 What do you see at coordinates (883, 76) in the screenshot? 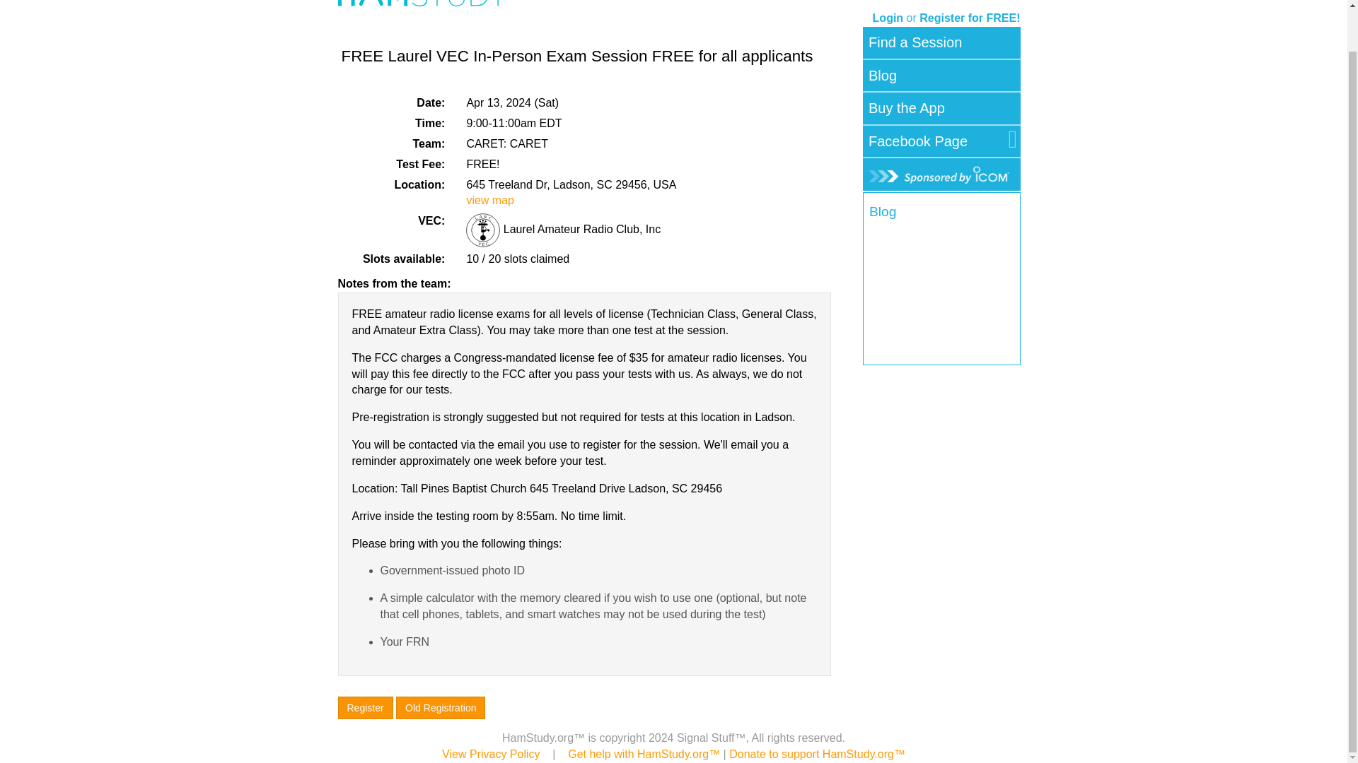
I see `Blog` at bounding box center [883, 76].